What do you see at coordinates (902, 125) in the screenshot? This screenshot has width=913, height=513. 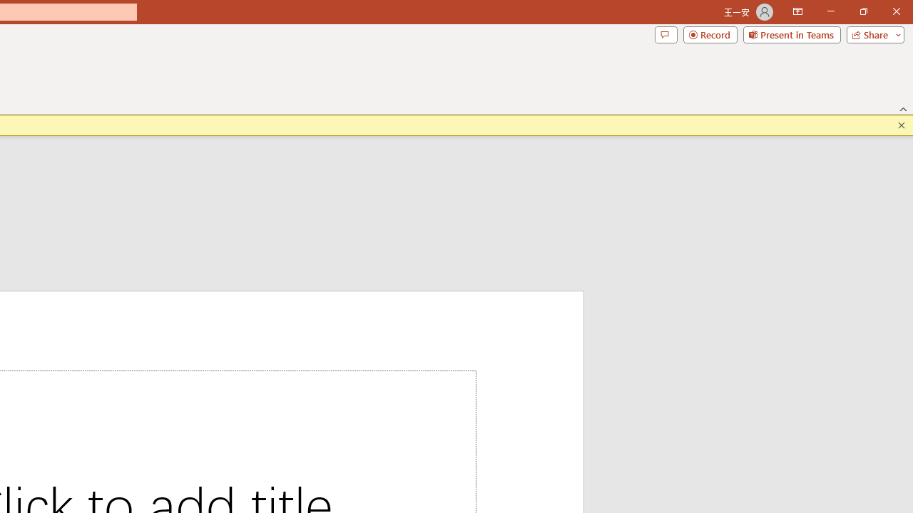 I see `Close this message` at bounding box center [902, 125].